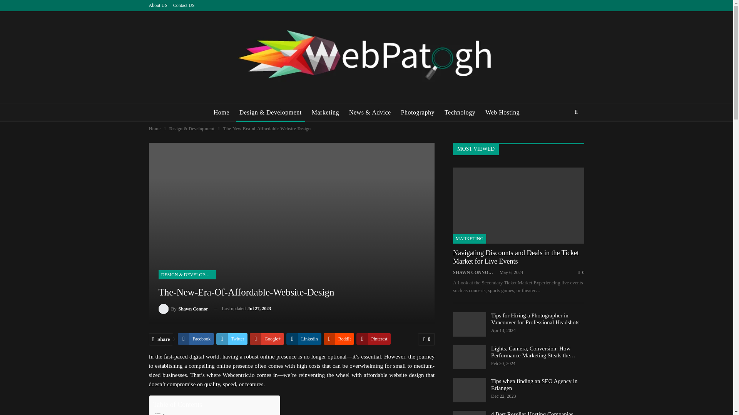  Describe the element at coordinates (418, 112) in the screenshot. I see `Photography` at that location.